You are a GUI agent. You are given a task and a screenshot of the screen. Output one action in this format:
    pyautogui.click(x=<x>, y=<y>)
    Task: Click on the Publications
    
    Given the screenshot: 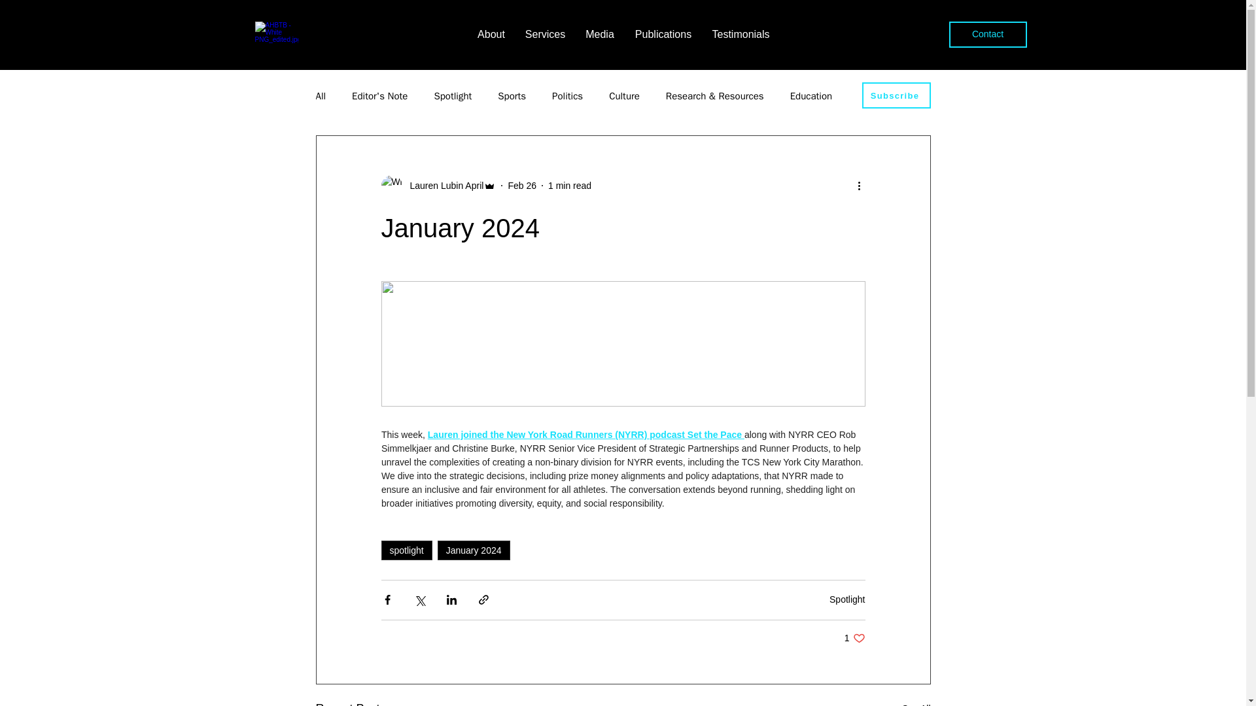 What is the action you would take?
    pyautogui.click(x=663, y=34)
    